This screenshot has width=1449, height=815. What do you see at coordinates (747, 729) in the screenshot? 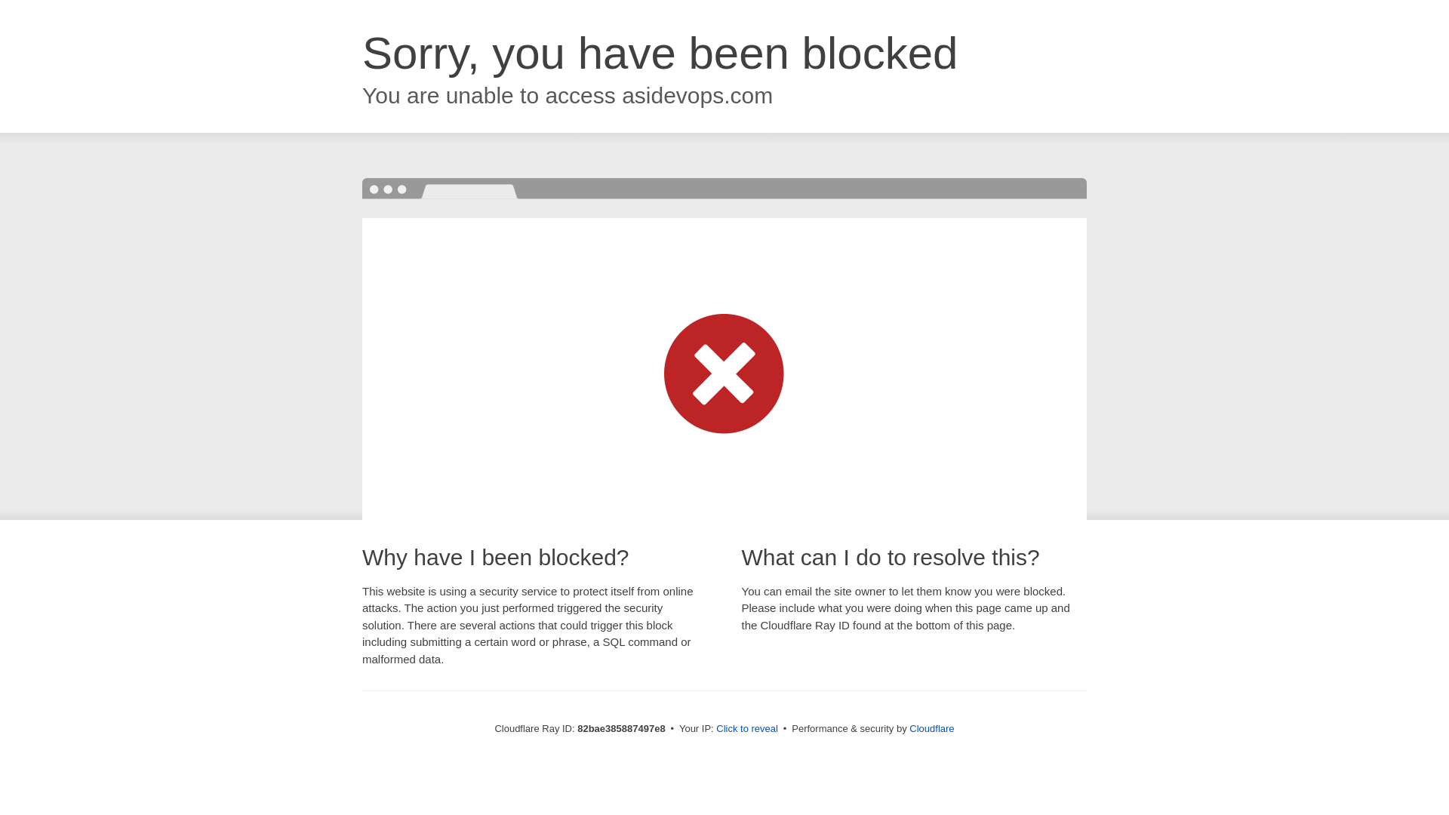
I see `Click to reveal` at bounding box center [747, 729].